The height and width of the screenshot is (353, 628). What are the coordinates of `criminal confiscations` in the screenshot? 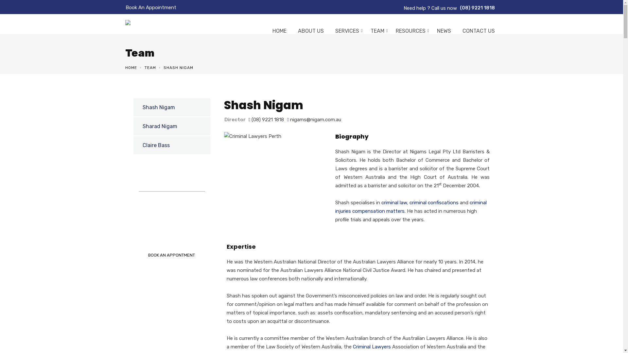 It's located at (434, 203).